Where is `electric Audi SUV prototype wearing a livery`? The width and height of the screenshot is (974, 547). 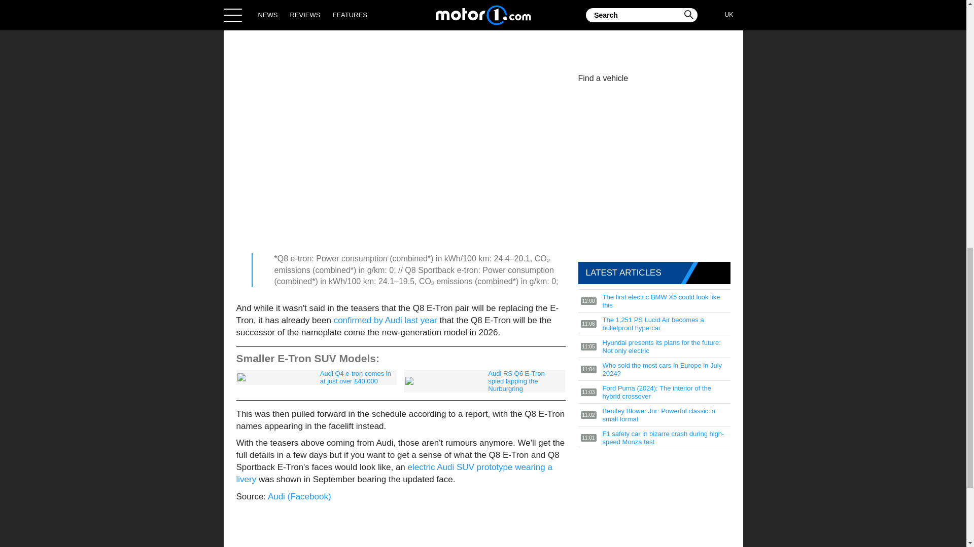 electric Audi SUV prototype wearing a livery is located at coordinates (394, 473).